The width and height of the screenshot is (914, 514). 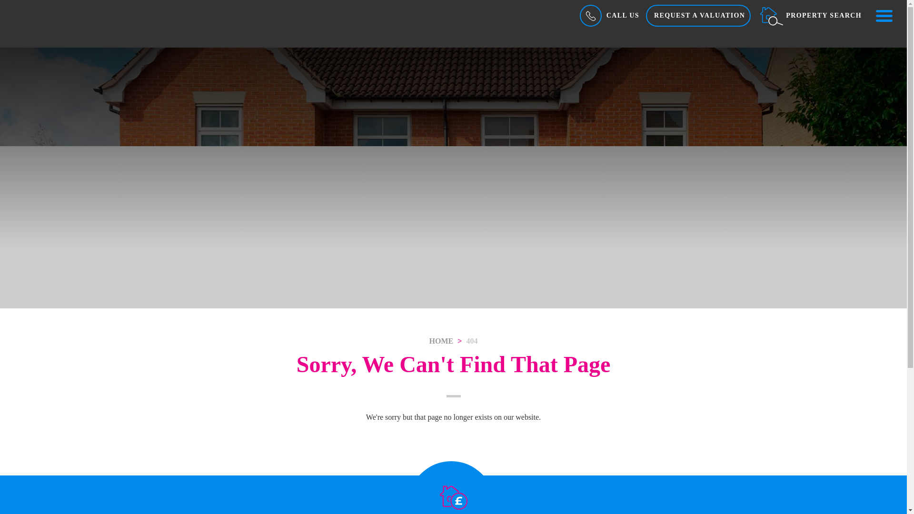 What do you see at coordinates (608, 15) in the screenshot?
I see `CALL US` at bounding box center [608, 15].